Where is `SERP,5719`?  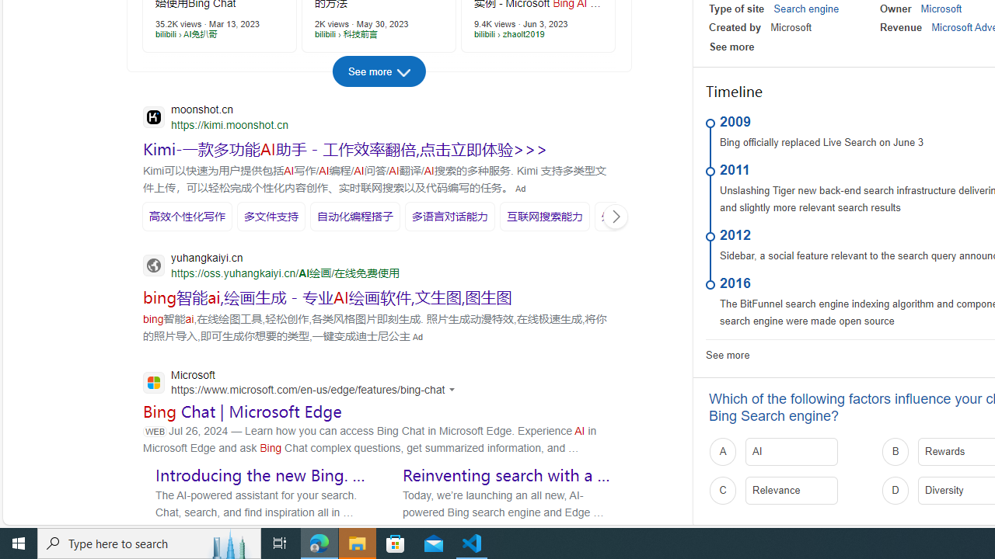
SERP,5719 is located at coordinates (634, 216).